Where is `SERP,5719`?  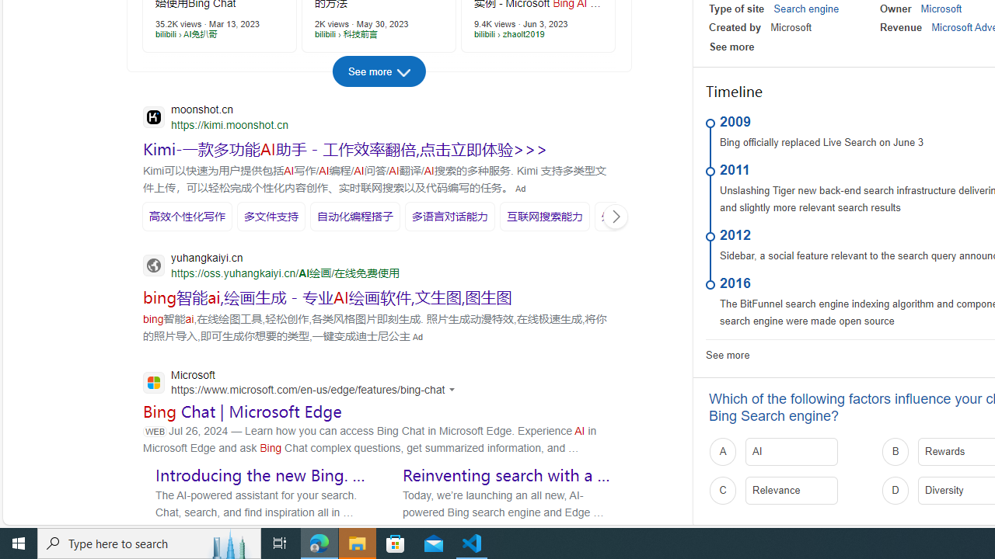
SERP,5719 is located at coordinates (634, 216).